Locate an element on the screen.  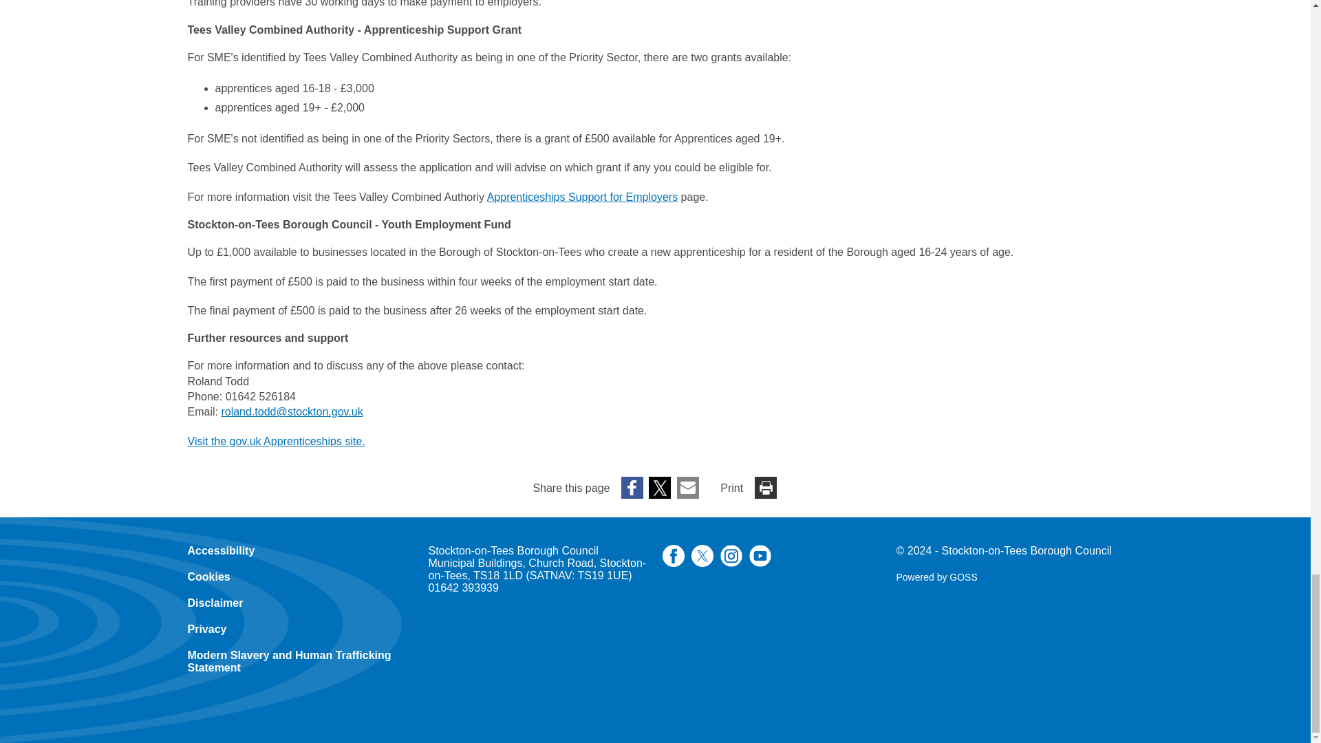
Stockton Council - Instagram is located at coordinates (731, 563).